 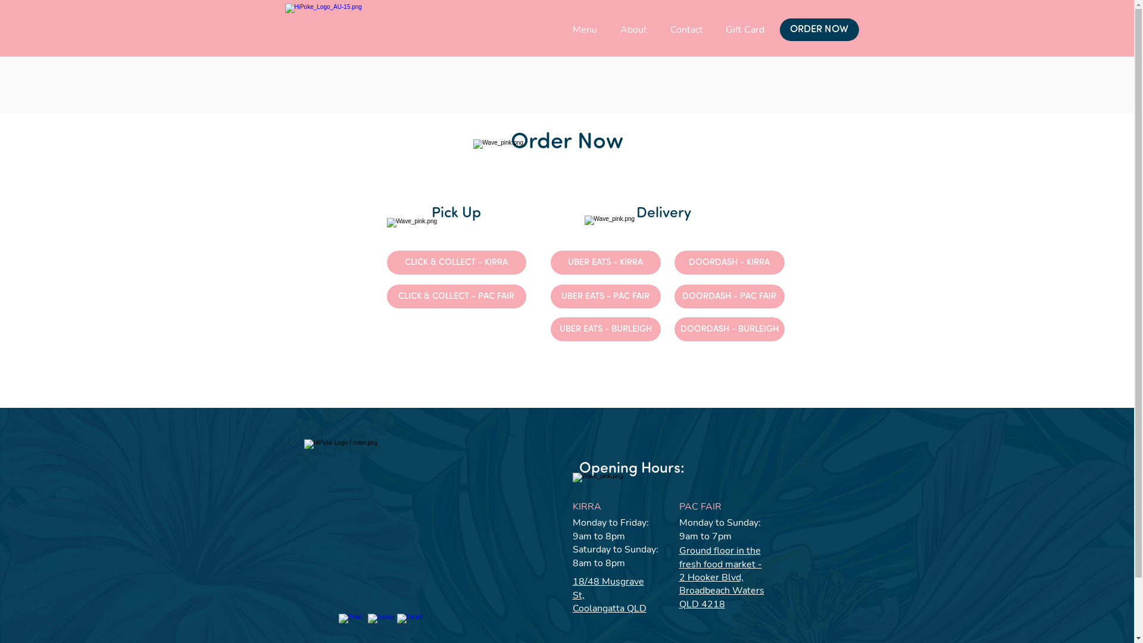 What do you see at coordinates (605, 263) in the screenshot?
I see `UBER EATS - KIRRA` at bounding box center [605, 263].